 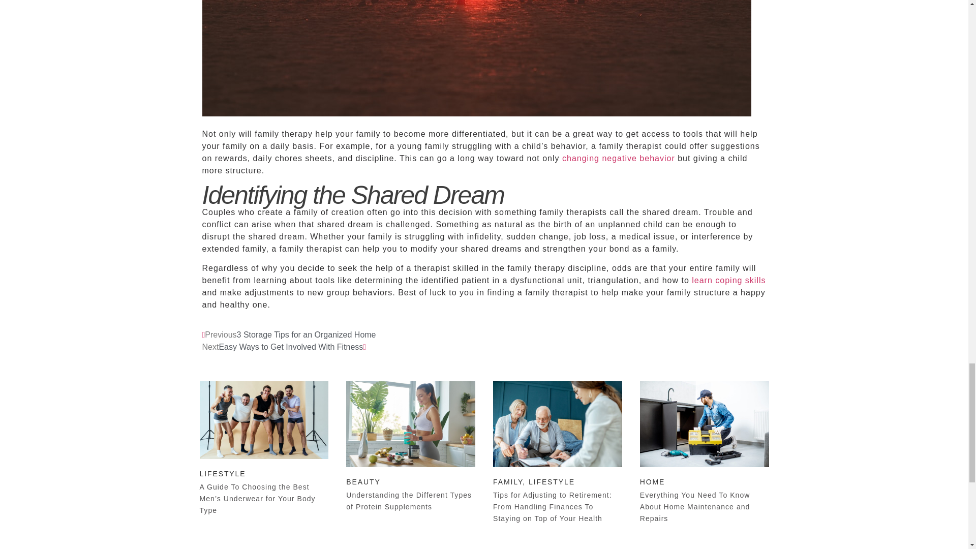 What do you see at coordinates (507, 481) in the screenshot?
I see `FAMILY` at bounding box center [507, 481].